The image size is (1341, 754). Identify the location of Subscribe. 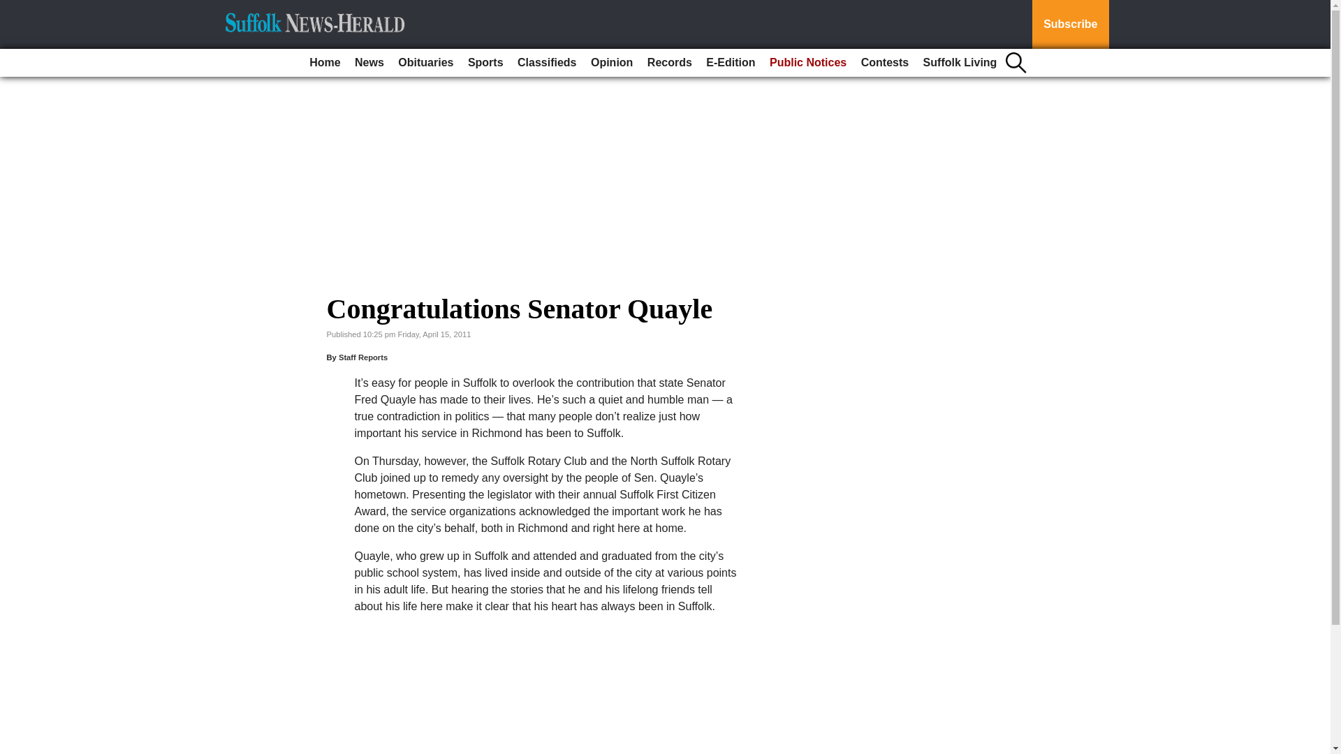
(1070, 24).